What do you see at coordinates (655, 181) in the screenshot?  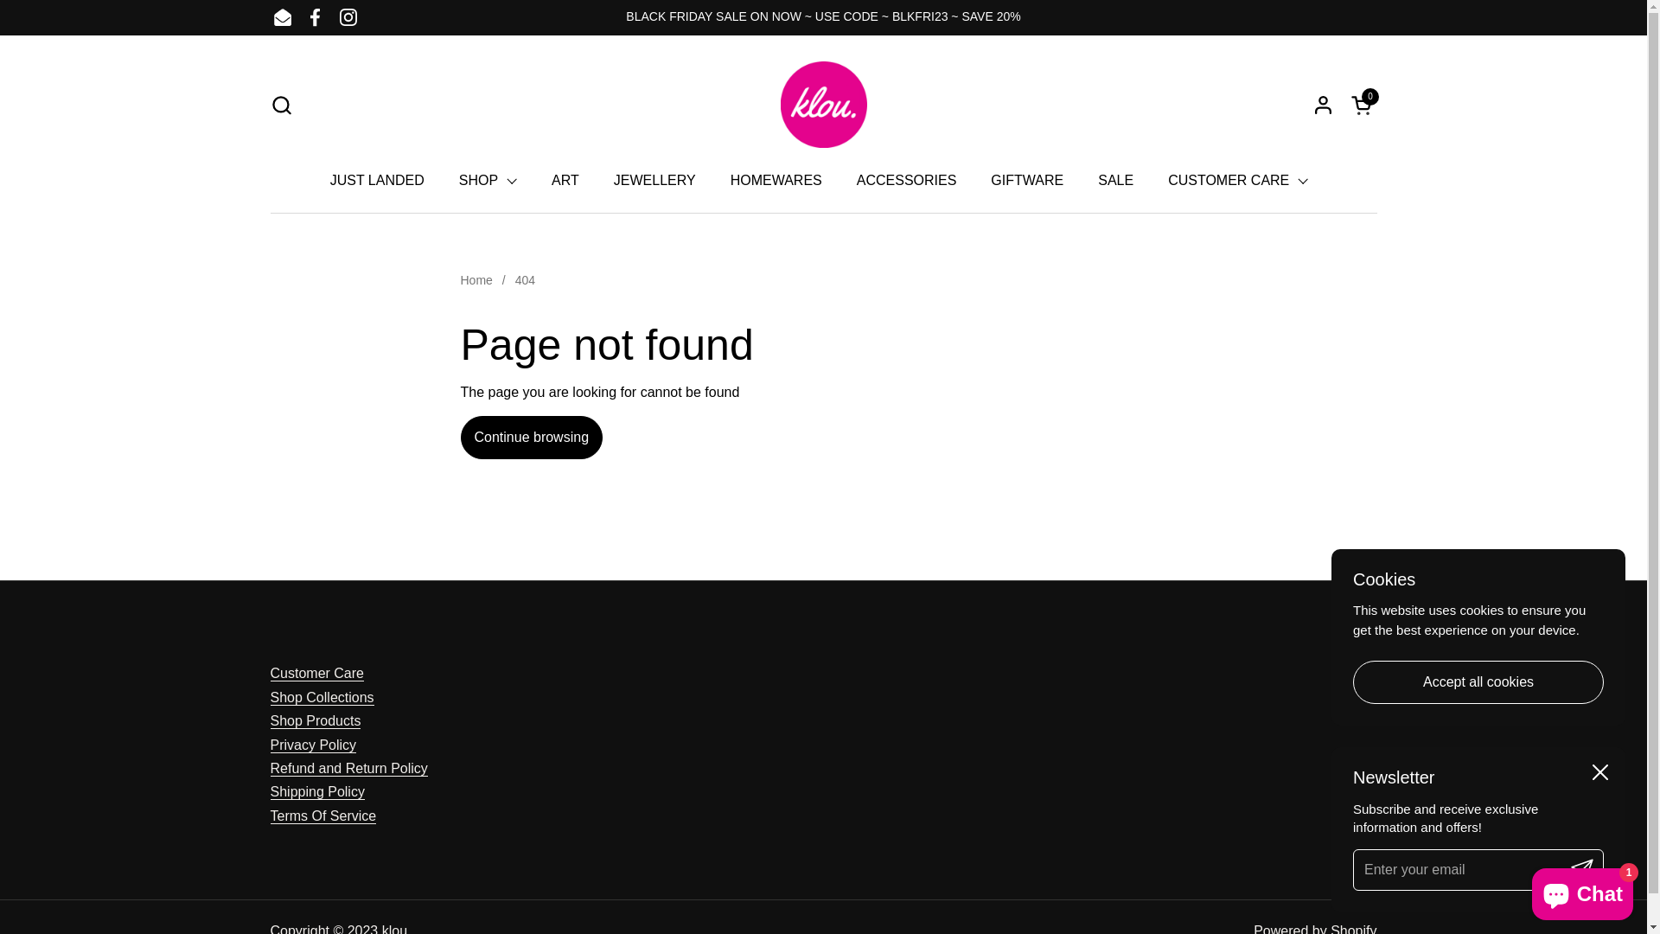 I see `JEWELLERY` at bounding box center [655, 181].